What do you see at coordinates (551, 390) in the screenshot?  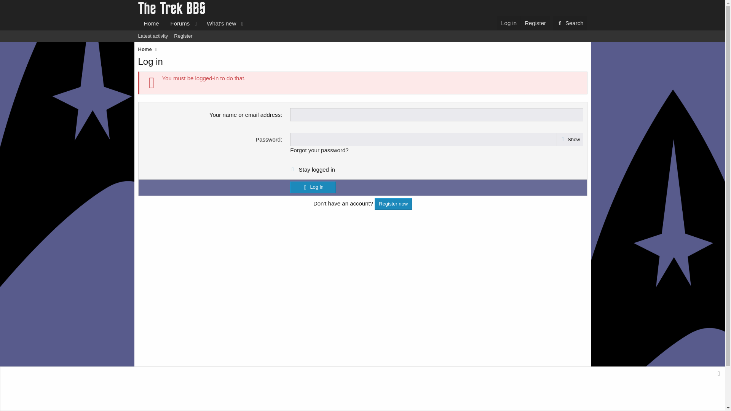 I see `Help` at bounding box center [551, 390].